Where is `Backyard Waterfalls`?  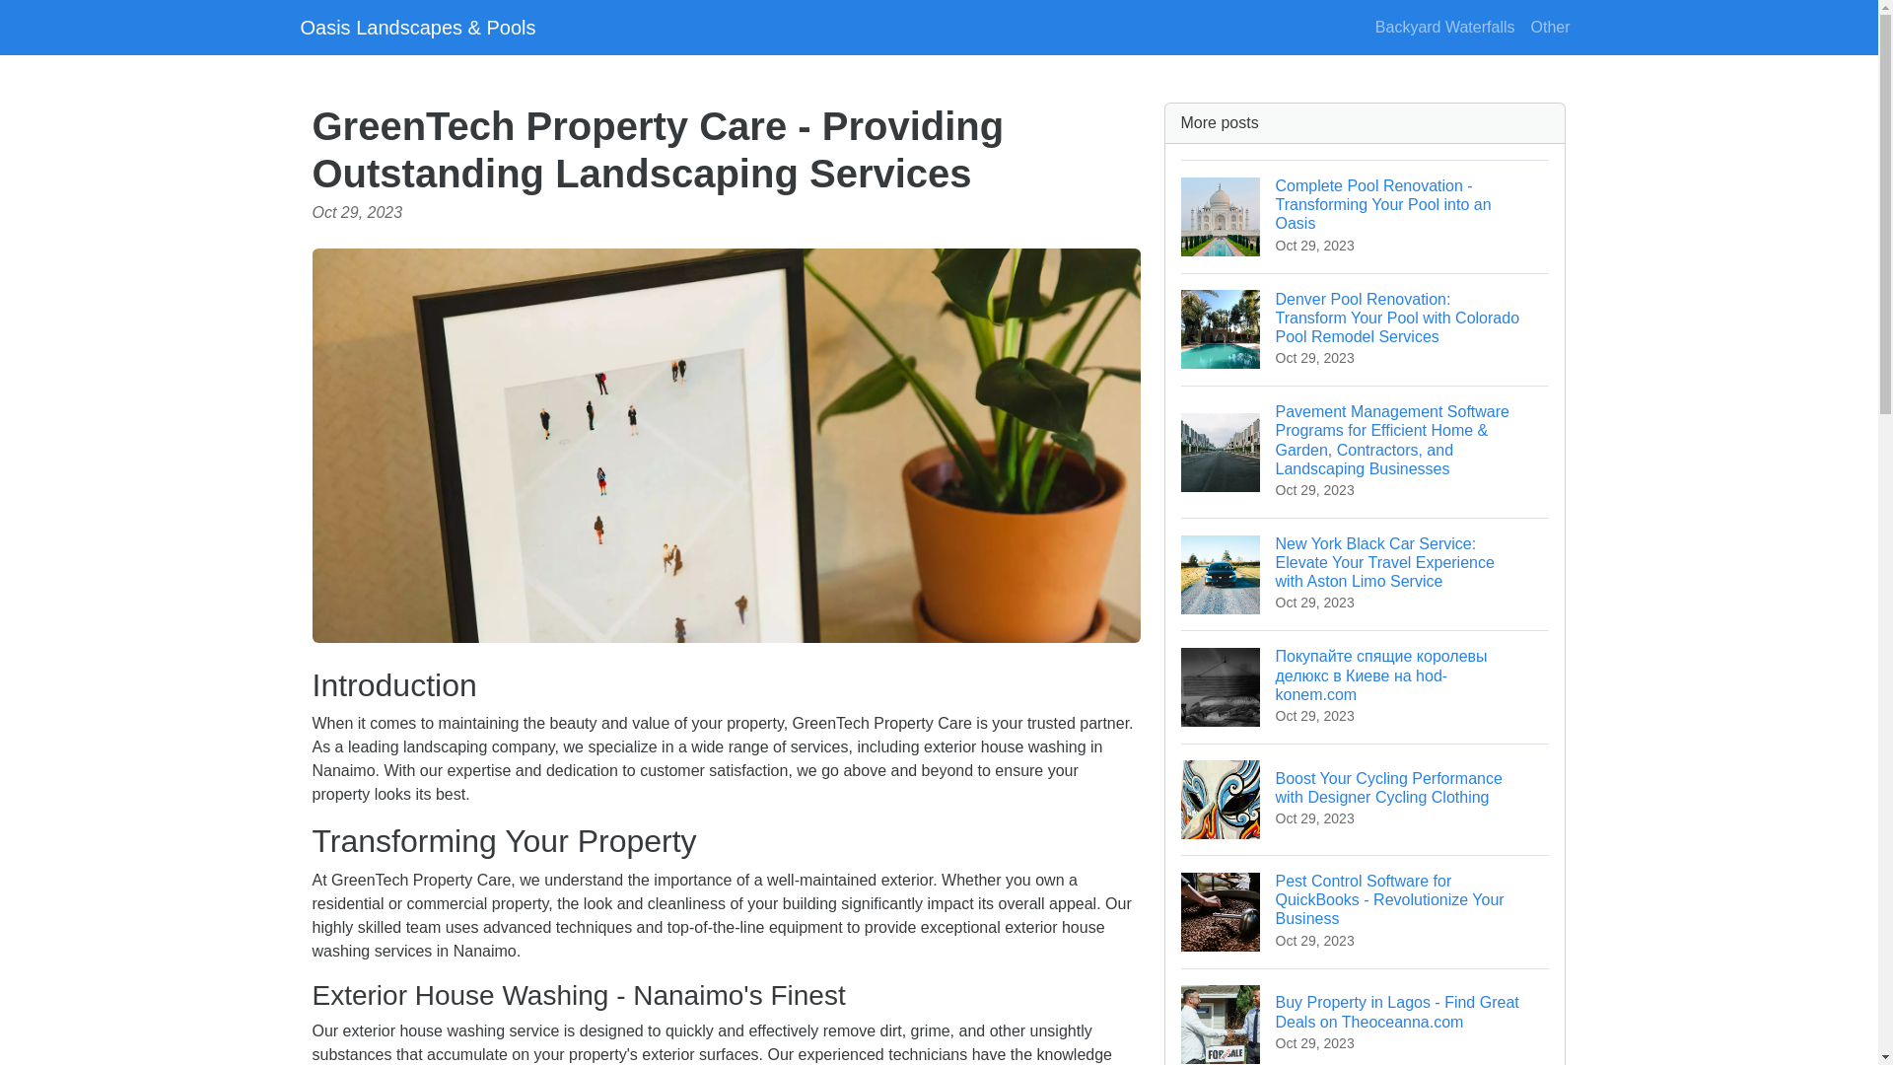 Backyard Waterfalls is located at coordinates (1445, 27).